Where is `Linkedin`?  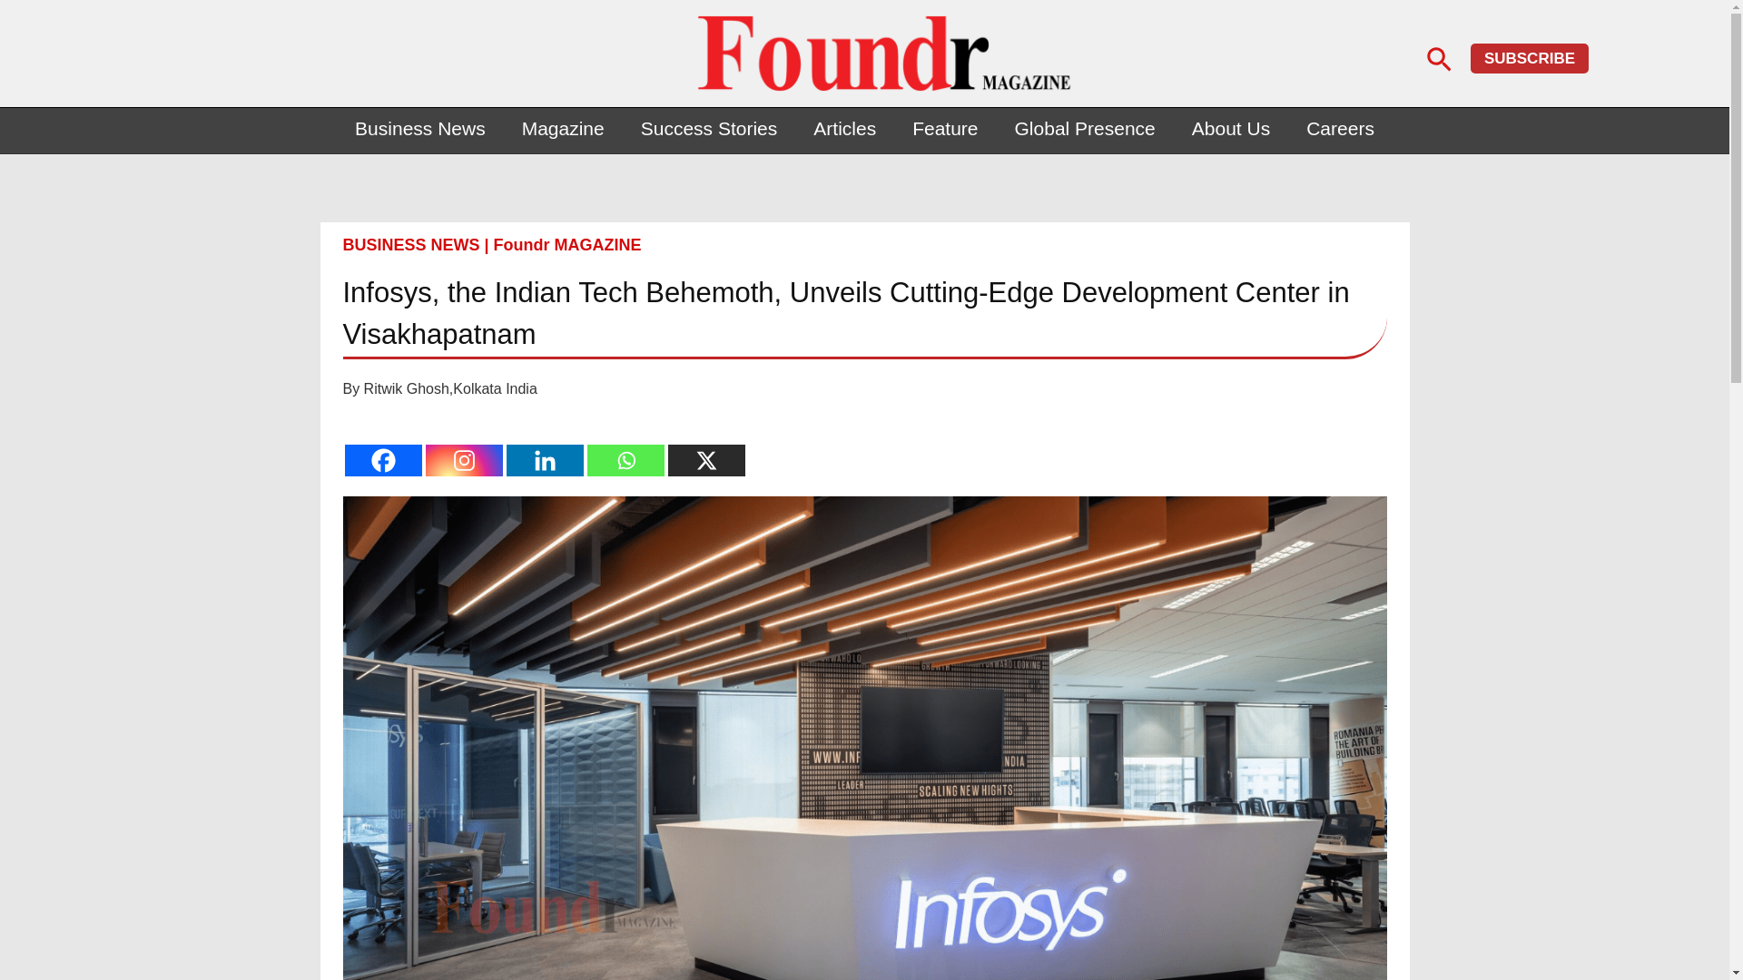 Linkedin is located at coordinates (545, 460).